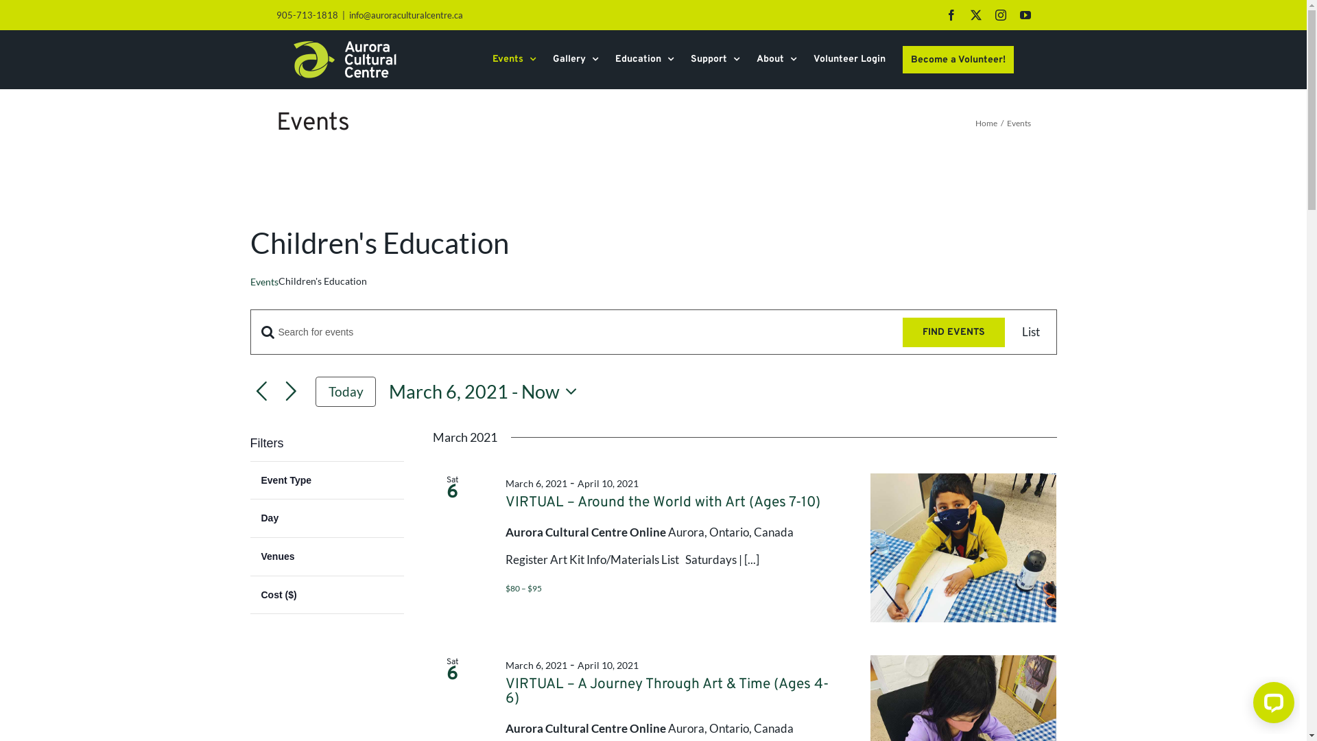 This screenshot has height=741, width=1317. Describe the element at coordinates (643, 60) in the screenshot. I see `Education` at that location.